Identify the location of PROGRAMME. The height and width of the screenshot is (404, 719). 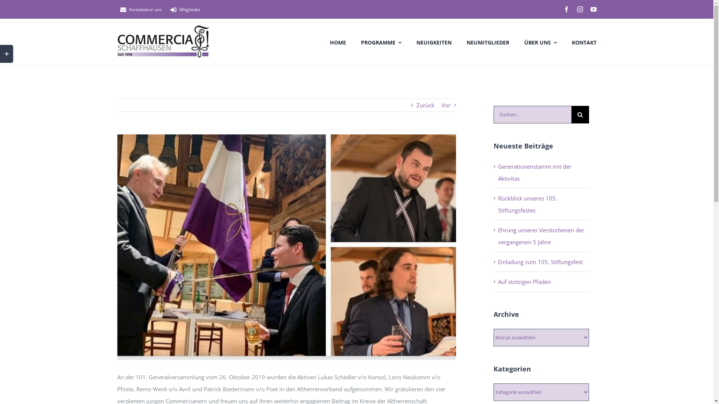
(381, 42).